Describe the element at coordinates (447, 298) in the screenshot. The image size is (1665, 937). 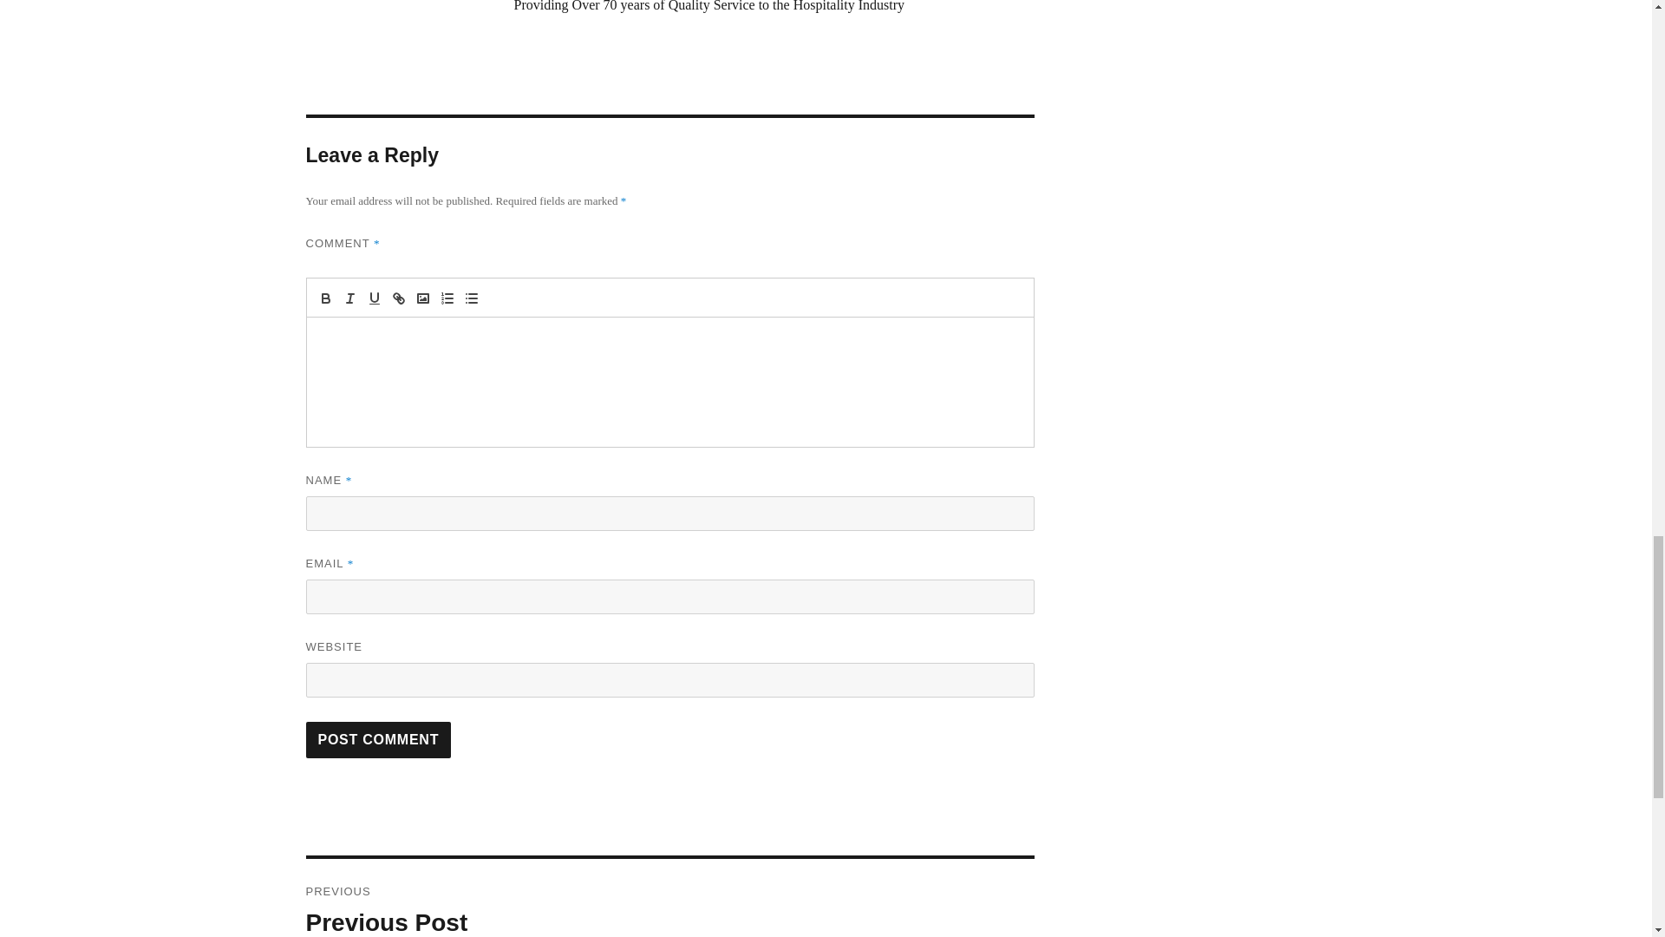
I see `ordered` at that location.